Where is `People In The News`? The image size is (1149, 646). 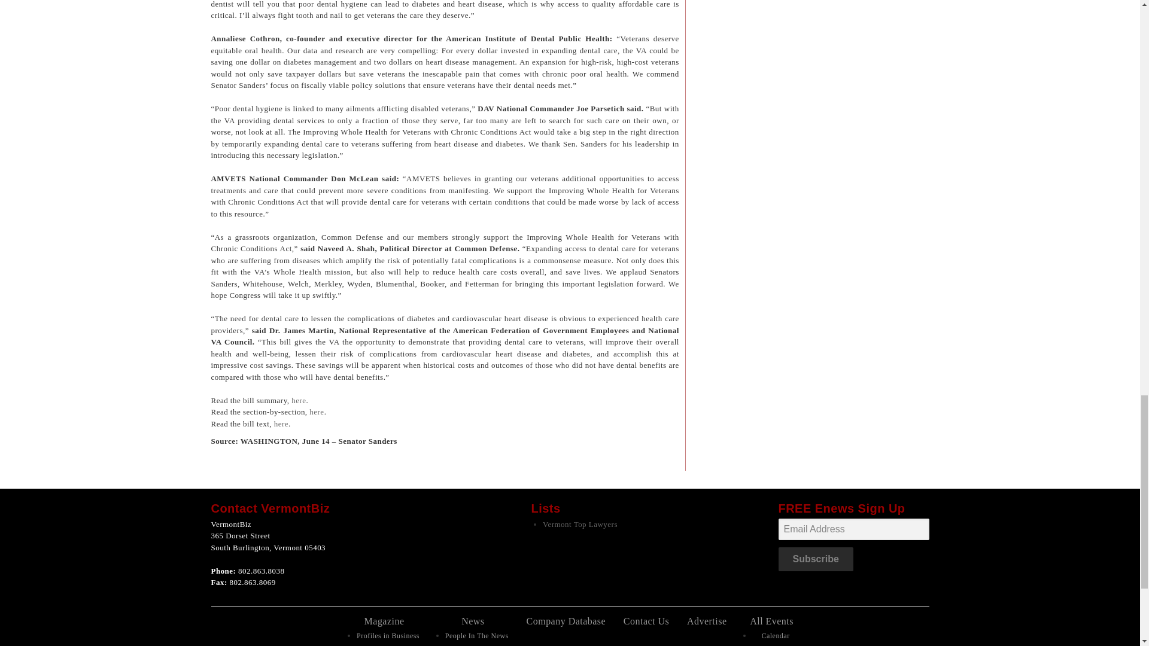 People In The News is located at coordinates (477, 636).